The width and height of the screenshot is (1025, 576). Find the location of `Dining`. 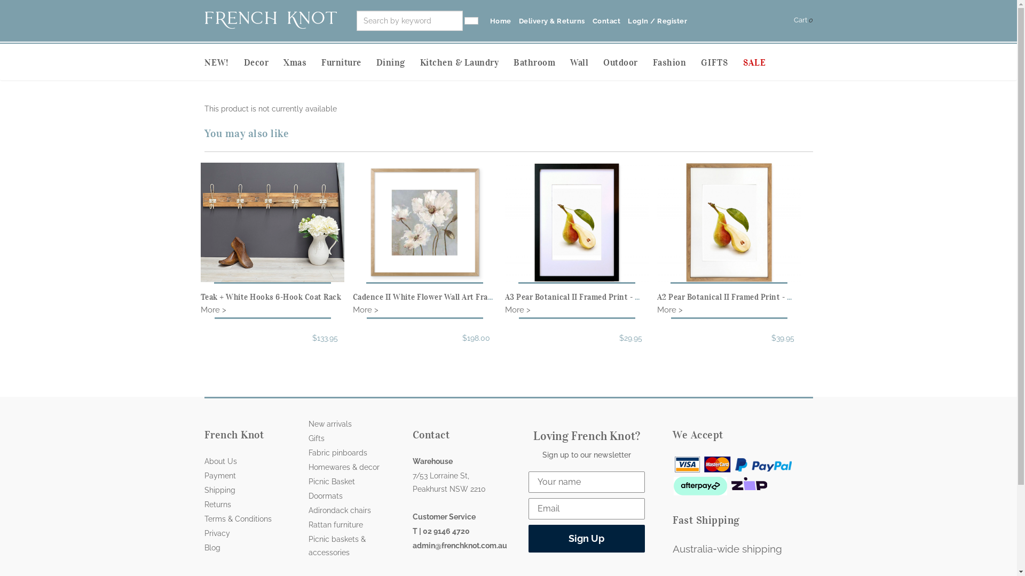

Dining is located at coordinates (398, 63).